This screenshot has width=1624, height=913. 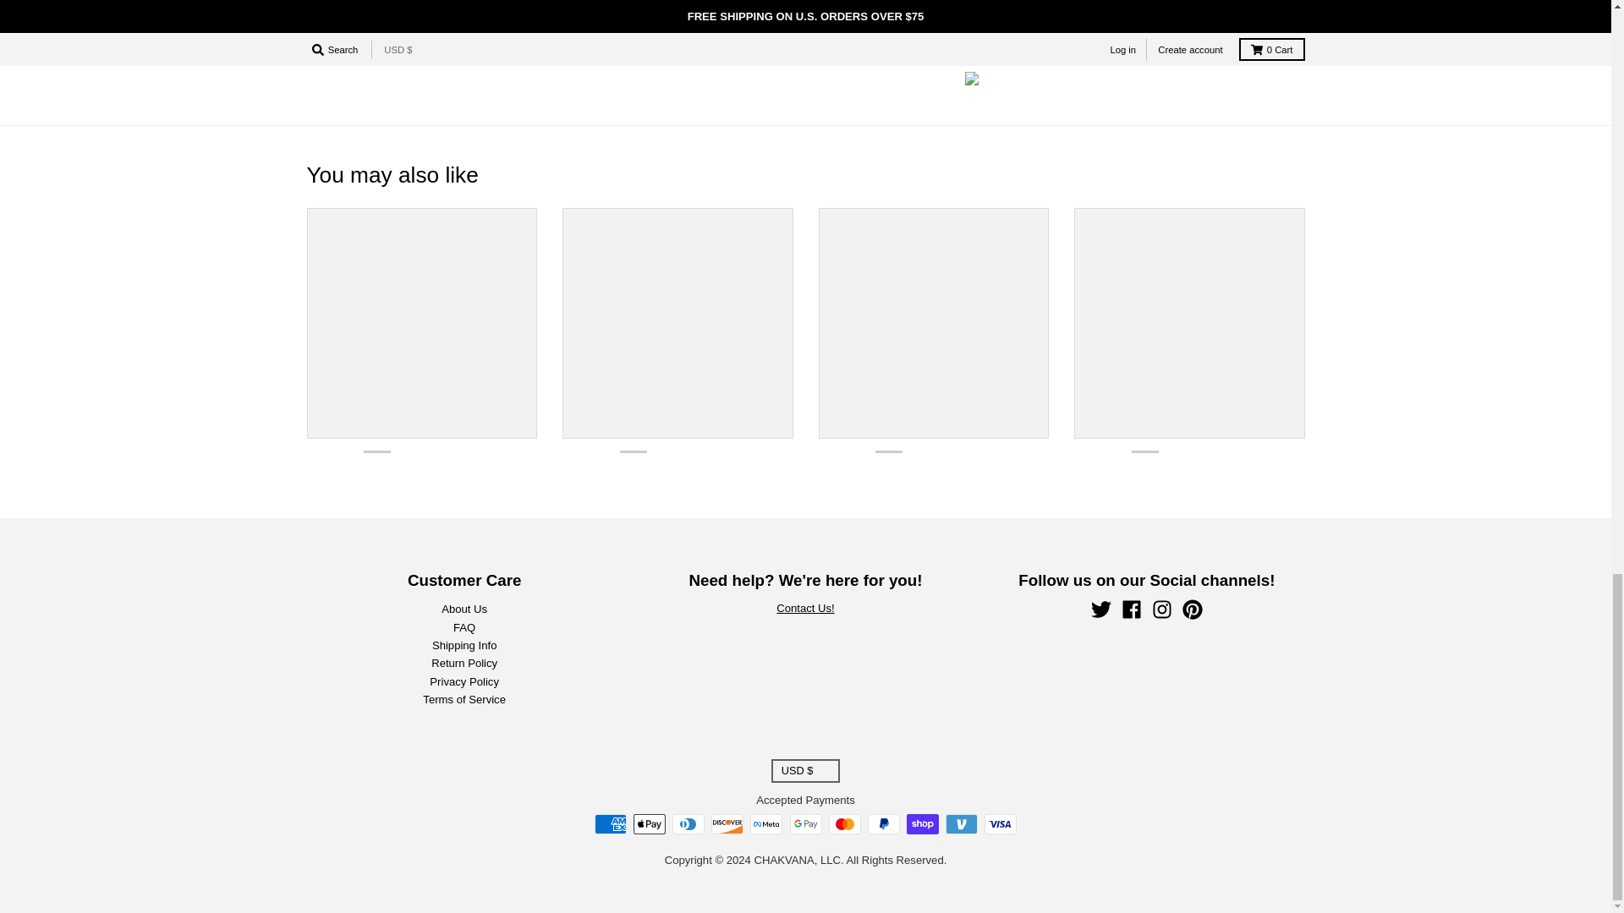 I want to click on Twitter - CHAKVANA, so click(x=1101, y=609).